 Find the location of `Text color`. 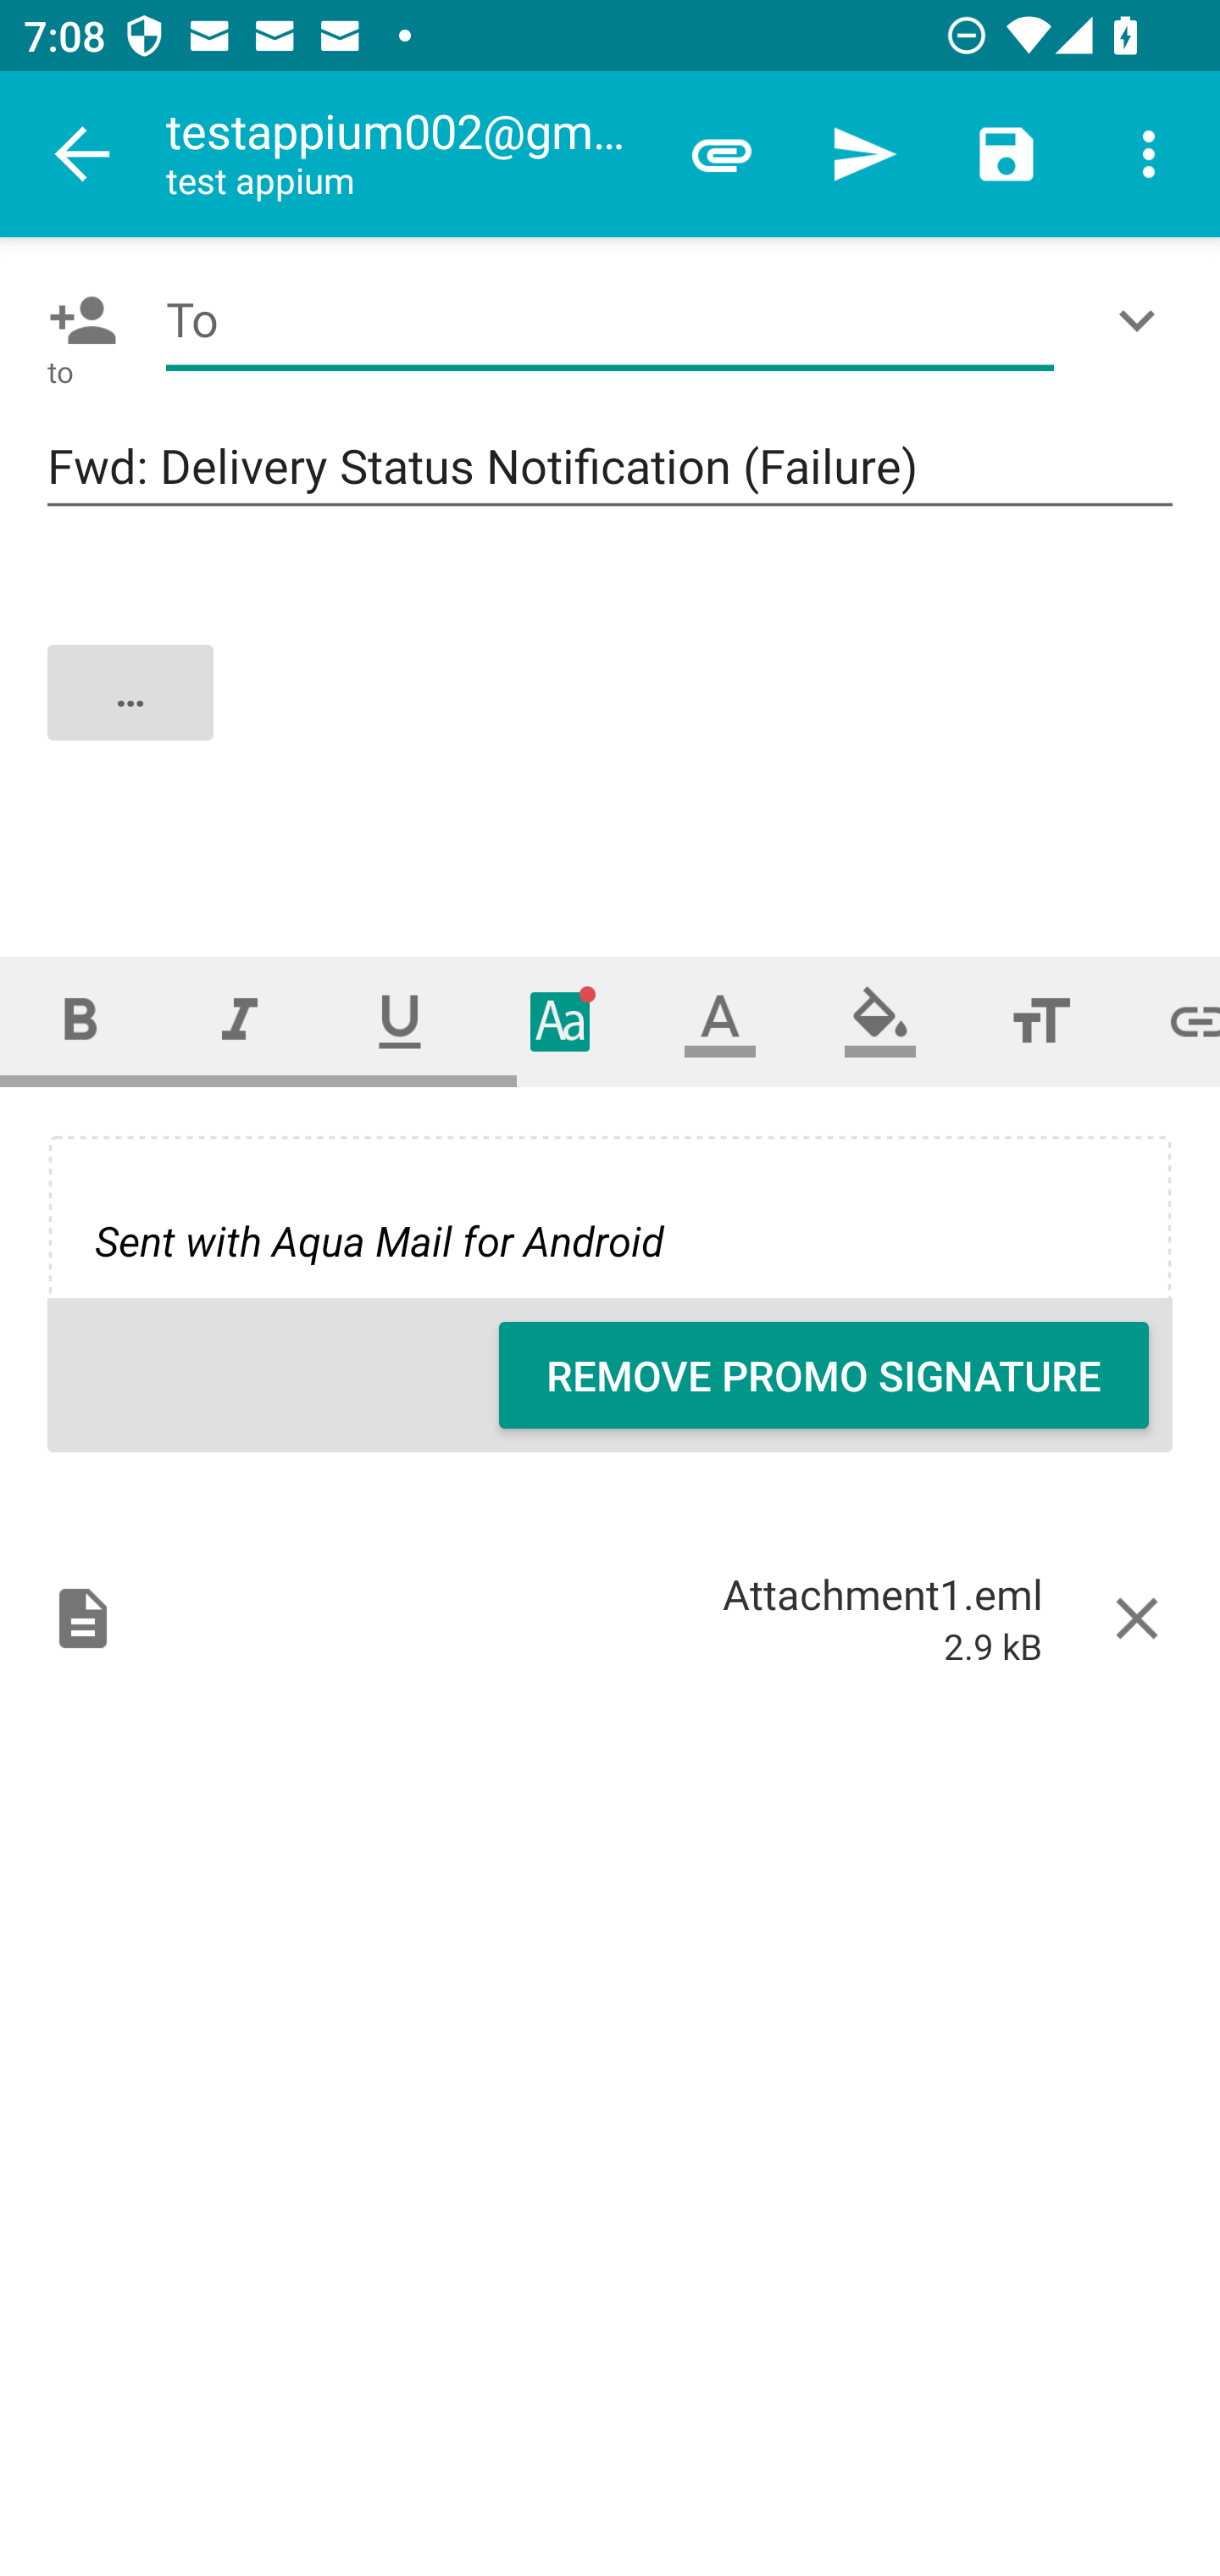

Text color is located at coordinates (720, 1020).